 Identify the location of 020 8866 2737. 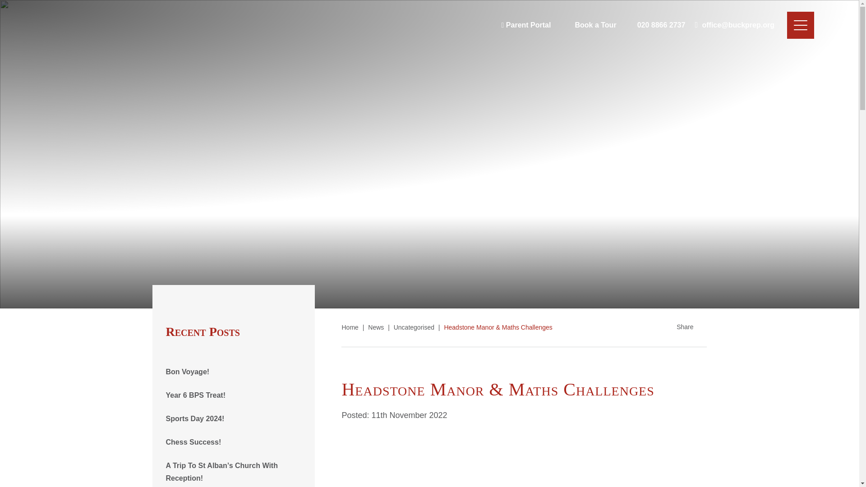
(656, 25).